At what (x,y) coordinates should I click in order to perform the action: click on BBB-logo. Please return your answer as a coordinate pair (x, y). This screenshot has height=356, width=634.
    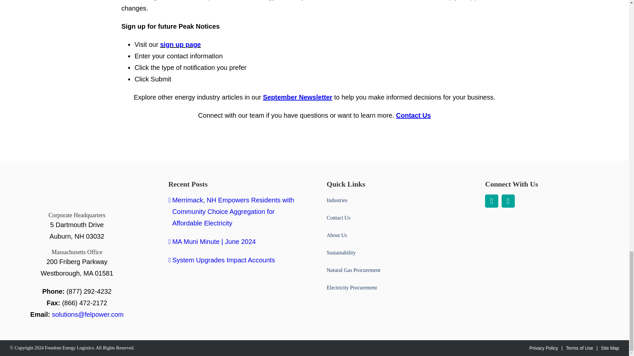
    Looking at the image, I should click on (502, 237).